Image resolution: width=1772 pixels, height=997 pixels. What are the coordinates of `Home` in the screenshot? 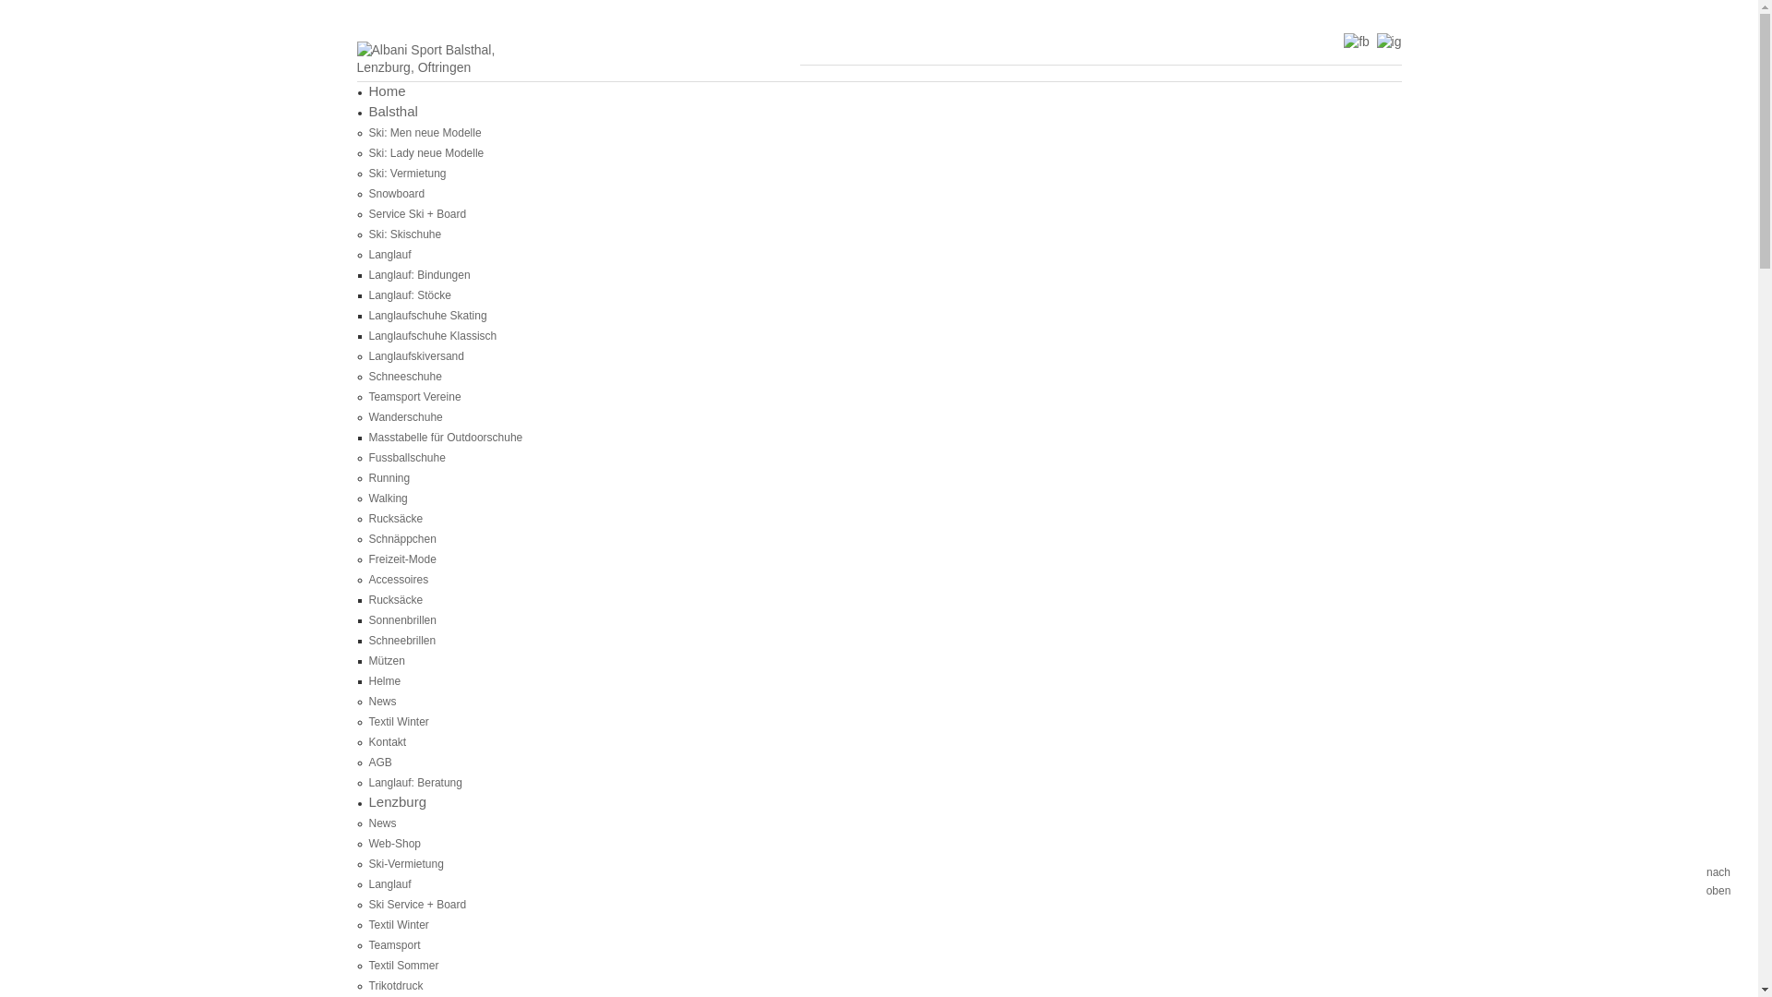 It's located at (388, 90).